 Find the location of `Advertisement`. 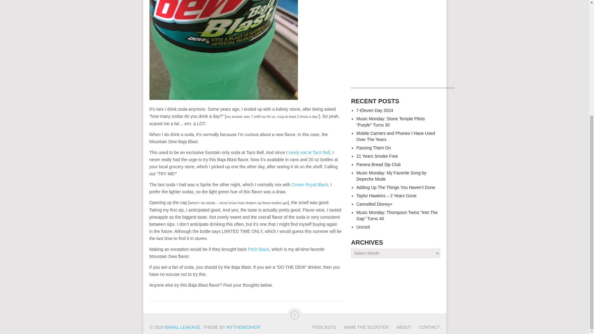

Advertisement is located at coordinates (395, 41).